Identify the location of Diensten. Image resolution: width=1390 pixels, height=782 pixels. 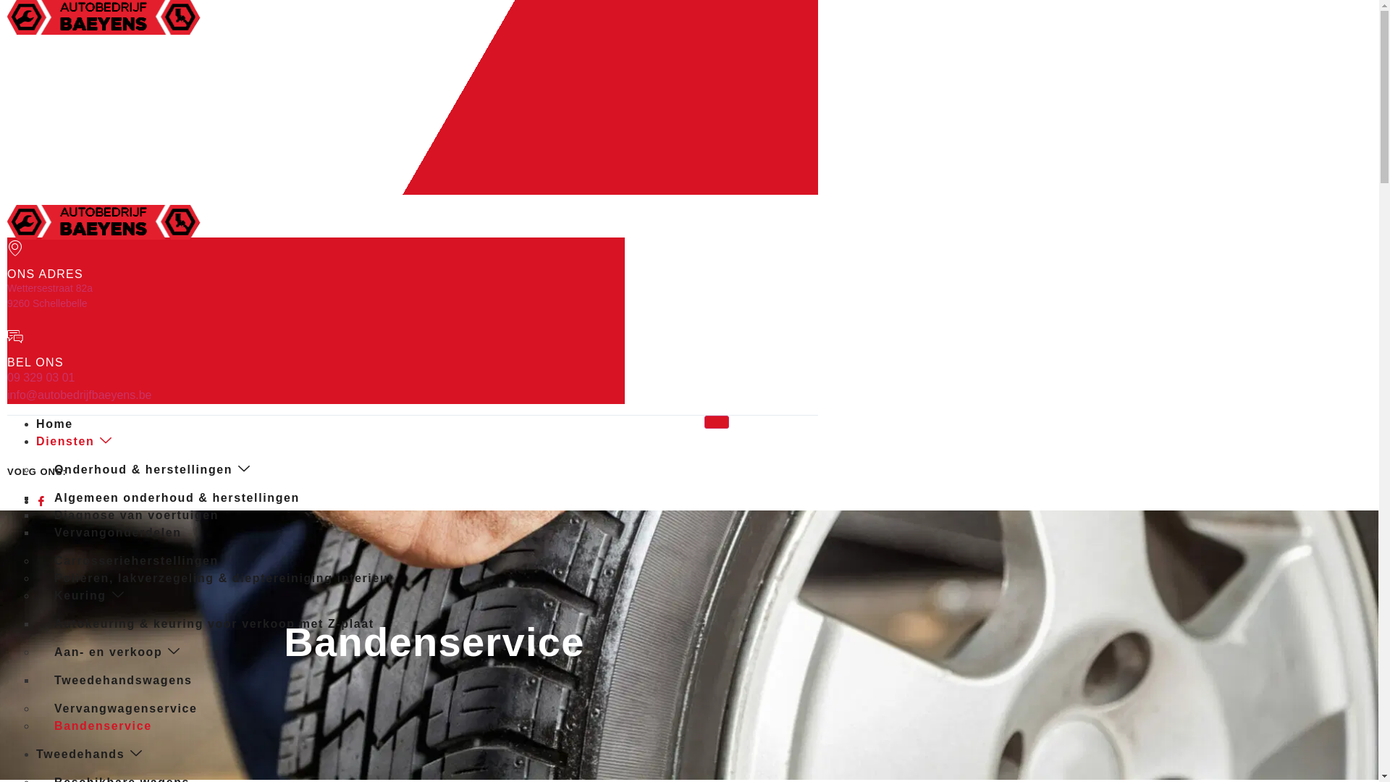
(86, 442).